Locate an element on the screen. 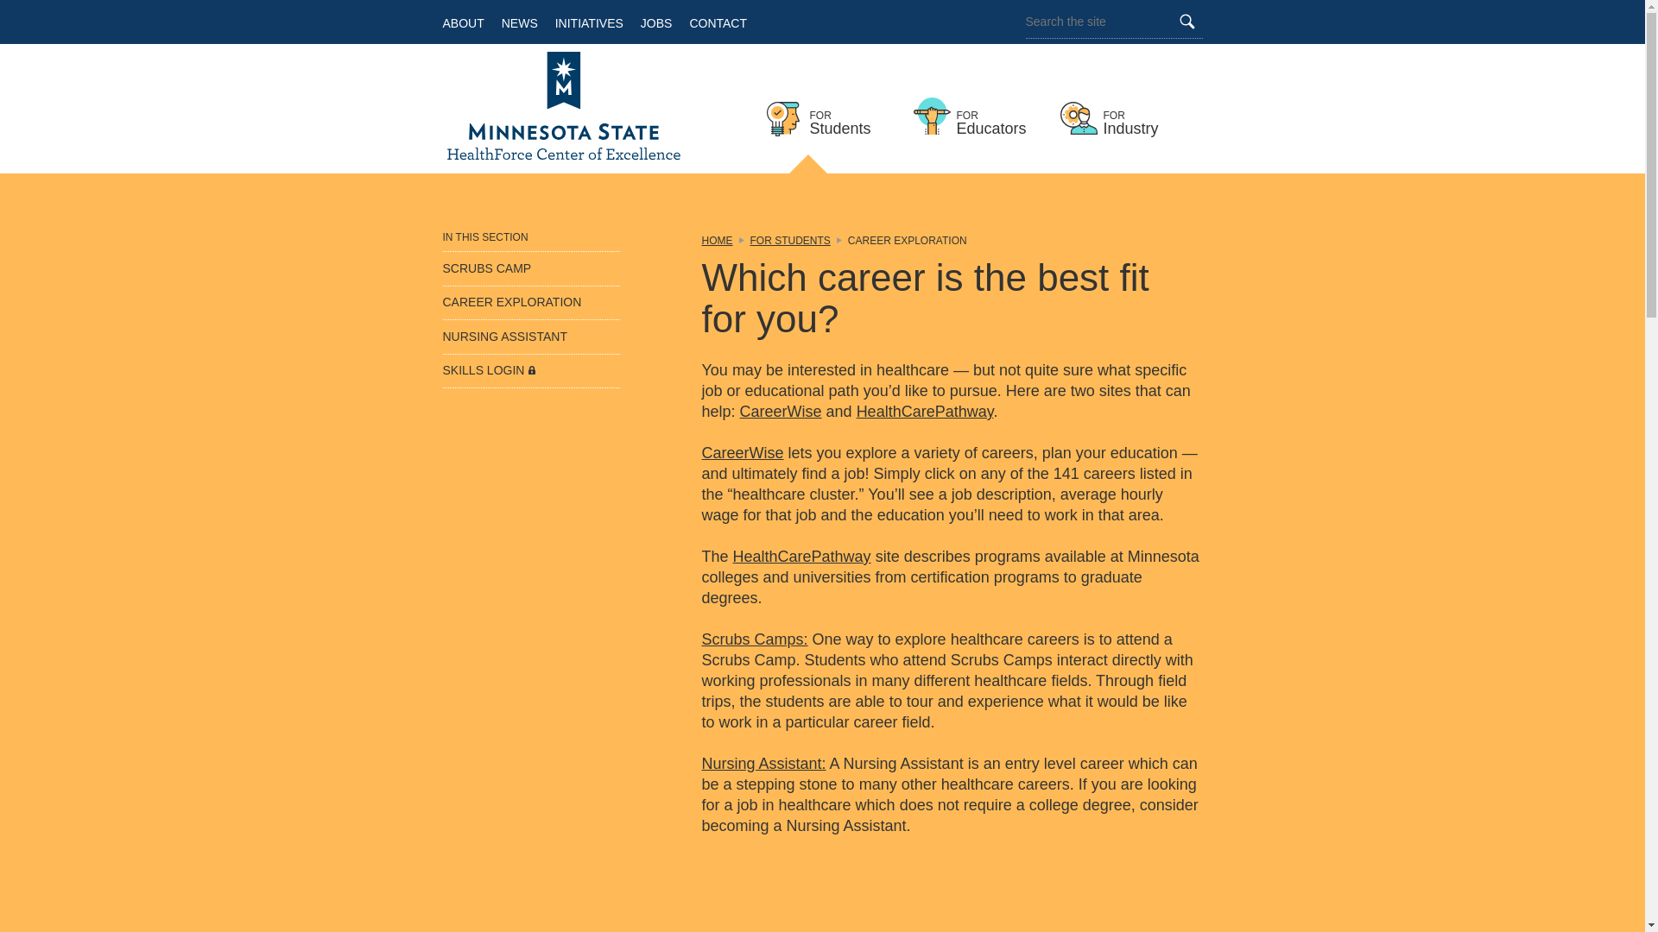 The height and width of the screenshot is (932, 1658). INITIATIVES is located at coordinates (504, 337).